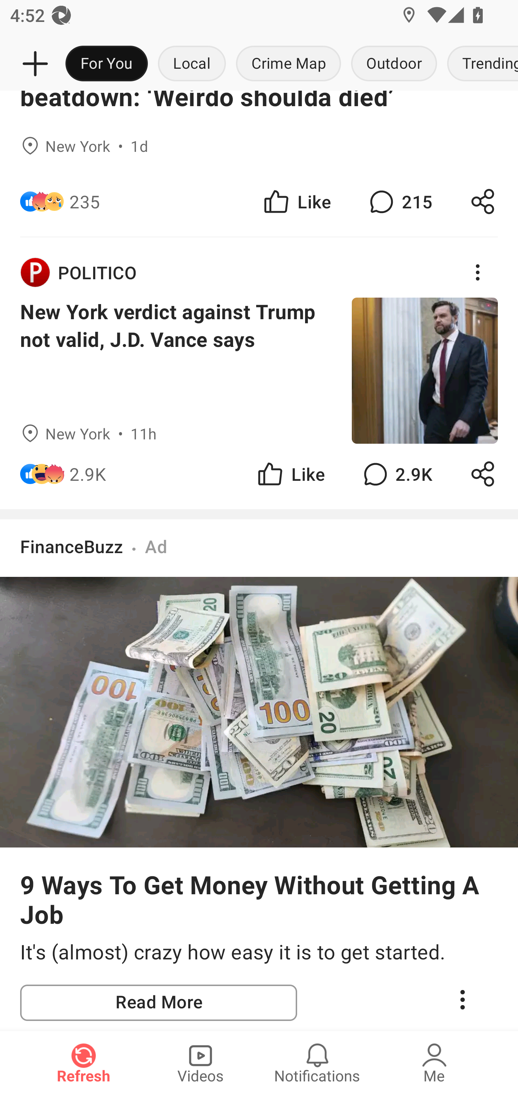  I want to click on 235, so click(85, 202).